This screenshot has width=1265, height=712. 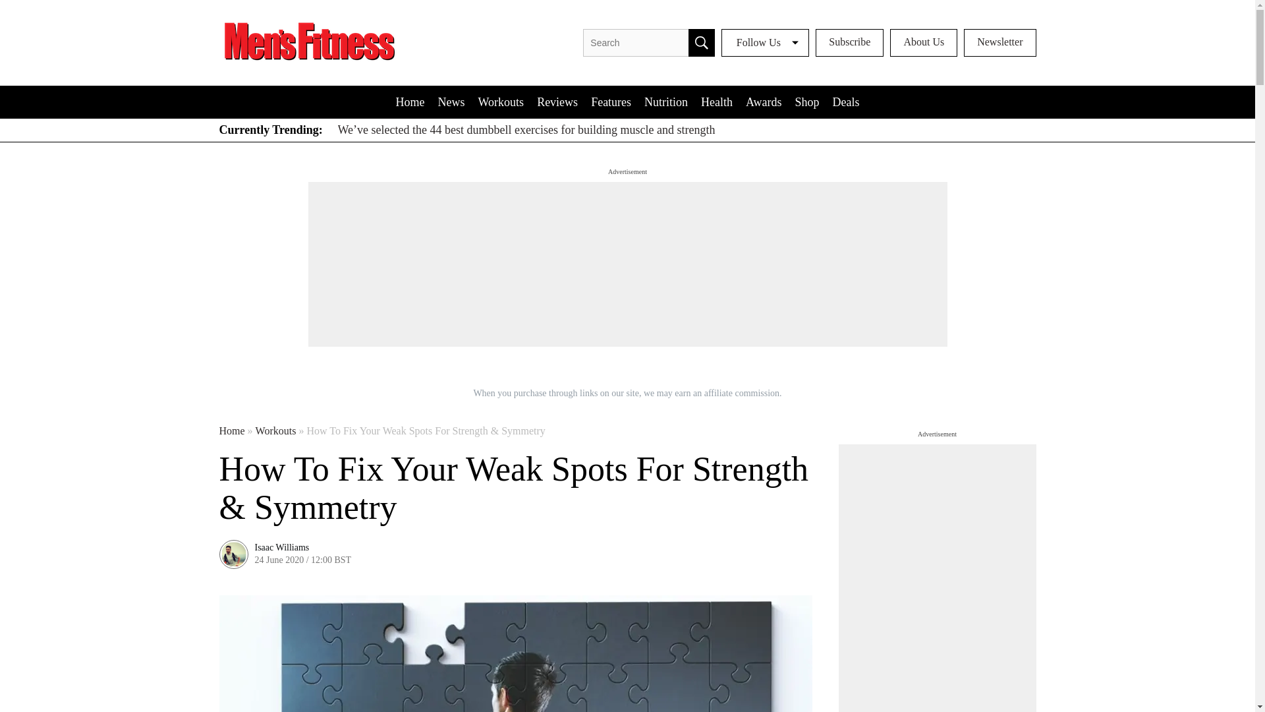 What do you see at coordinates (845, 102) in the screenshot?
I see `Deals` at bounding box center [845, 102].